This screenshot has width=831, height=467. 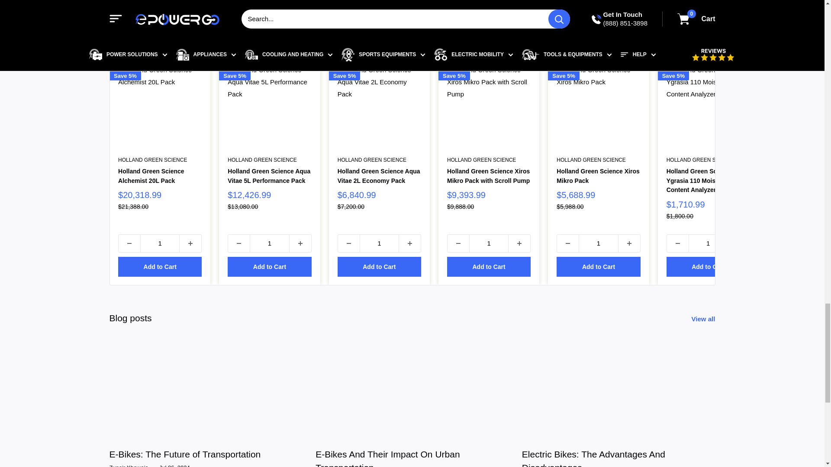 I want to click on 1, so click(x=269, y=243).